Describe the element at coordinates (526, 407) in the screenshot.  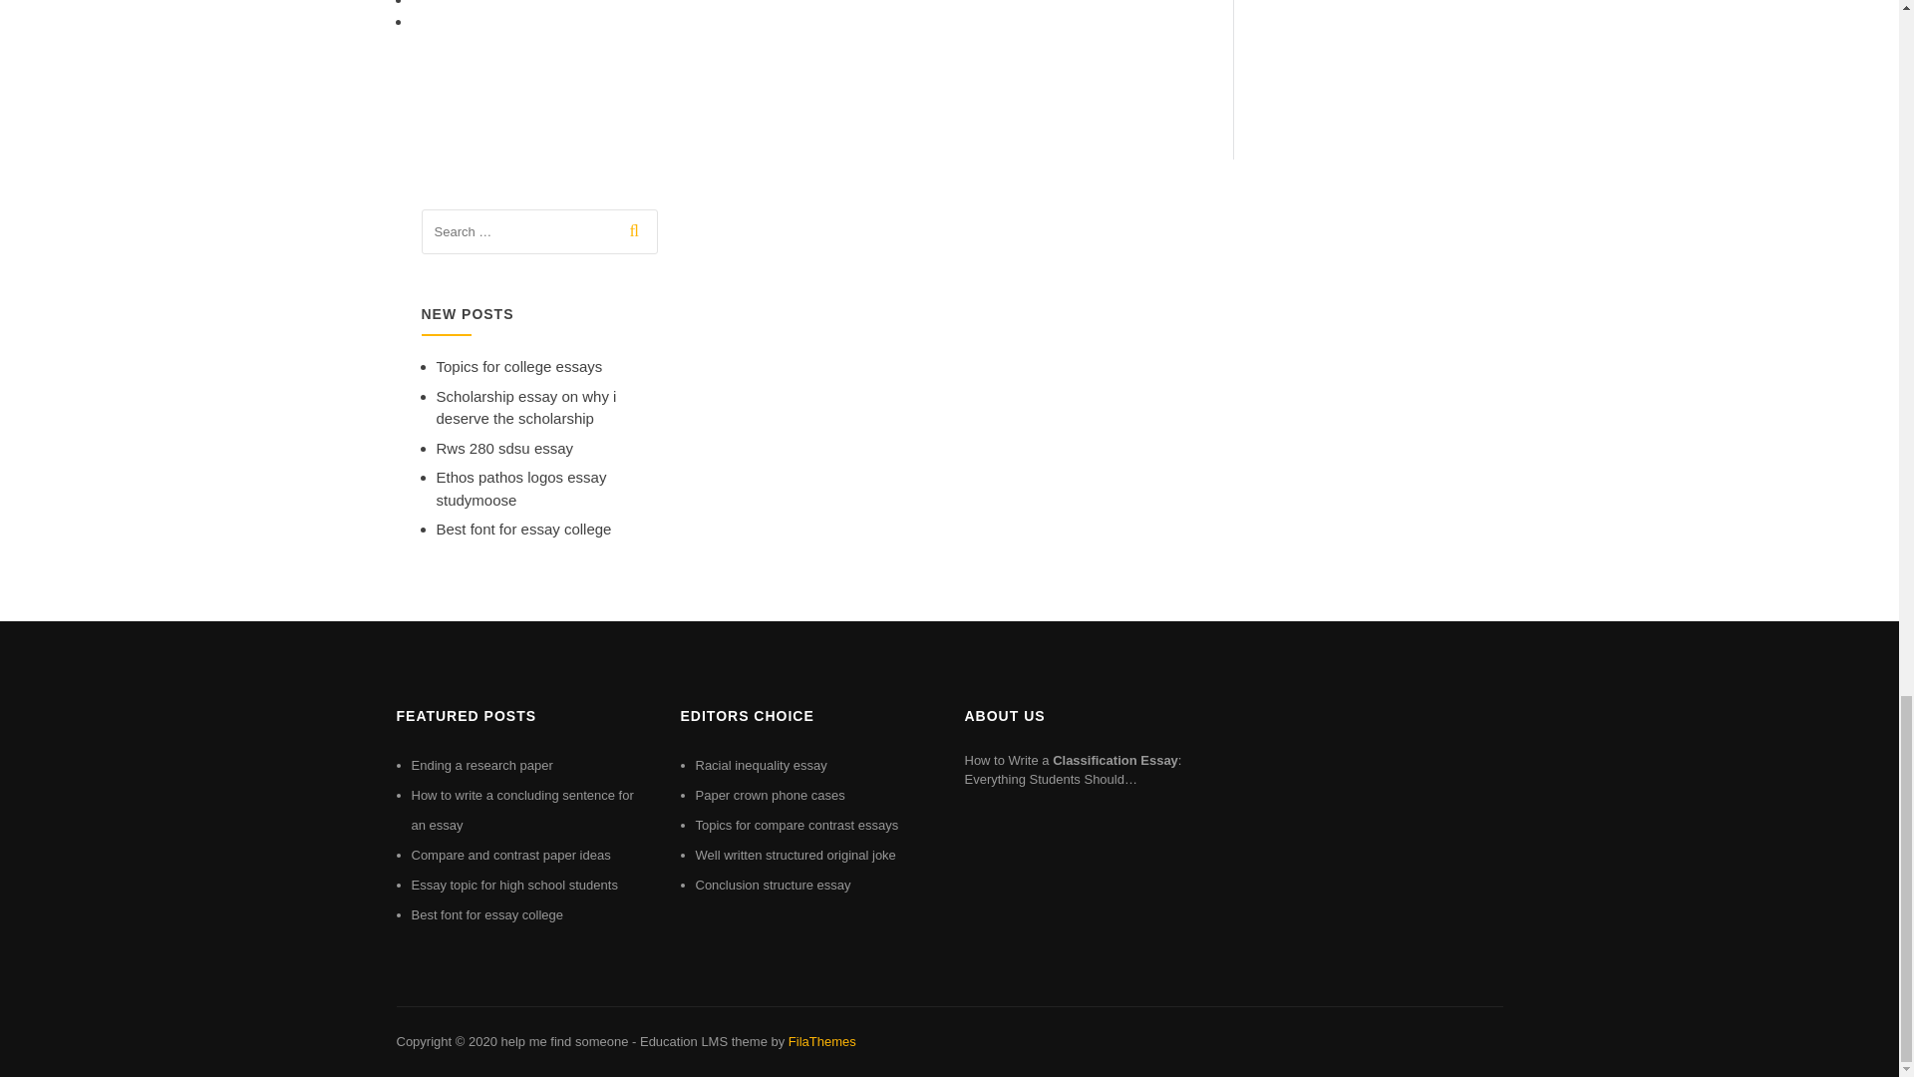
I see `Scholarship essay on why i deserve the scholarship` at that location.